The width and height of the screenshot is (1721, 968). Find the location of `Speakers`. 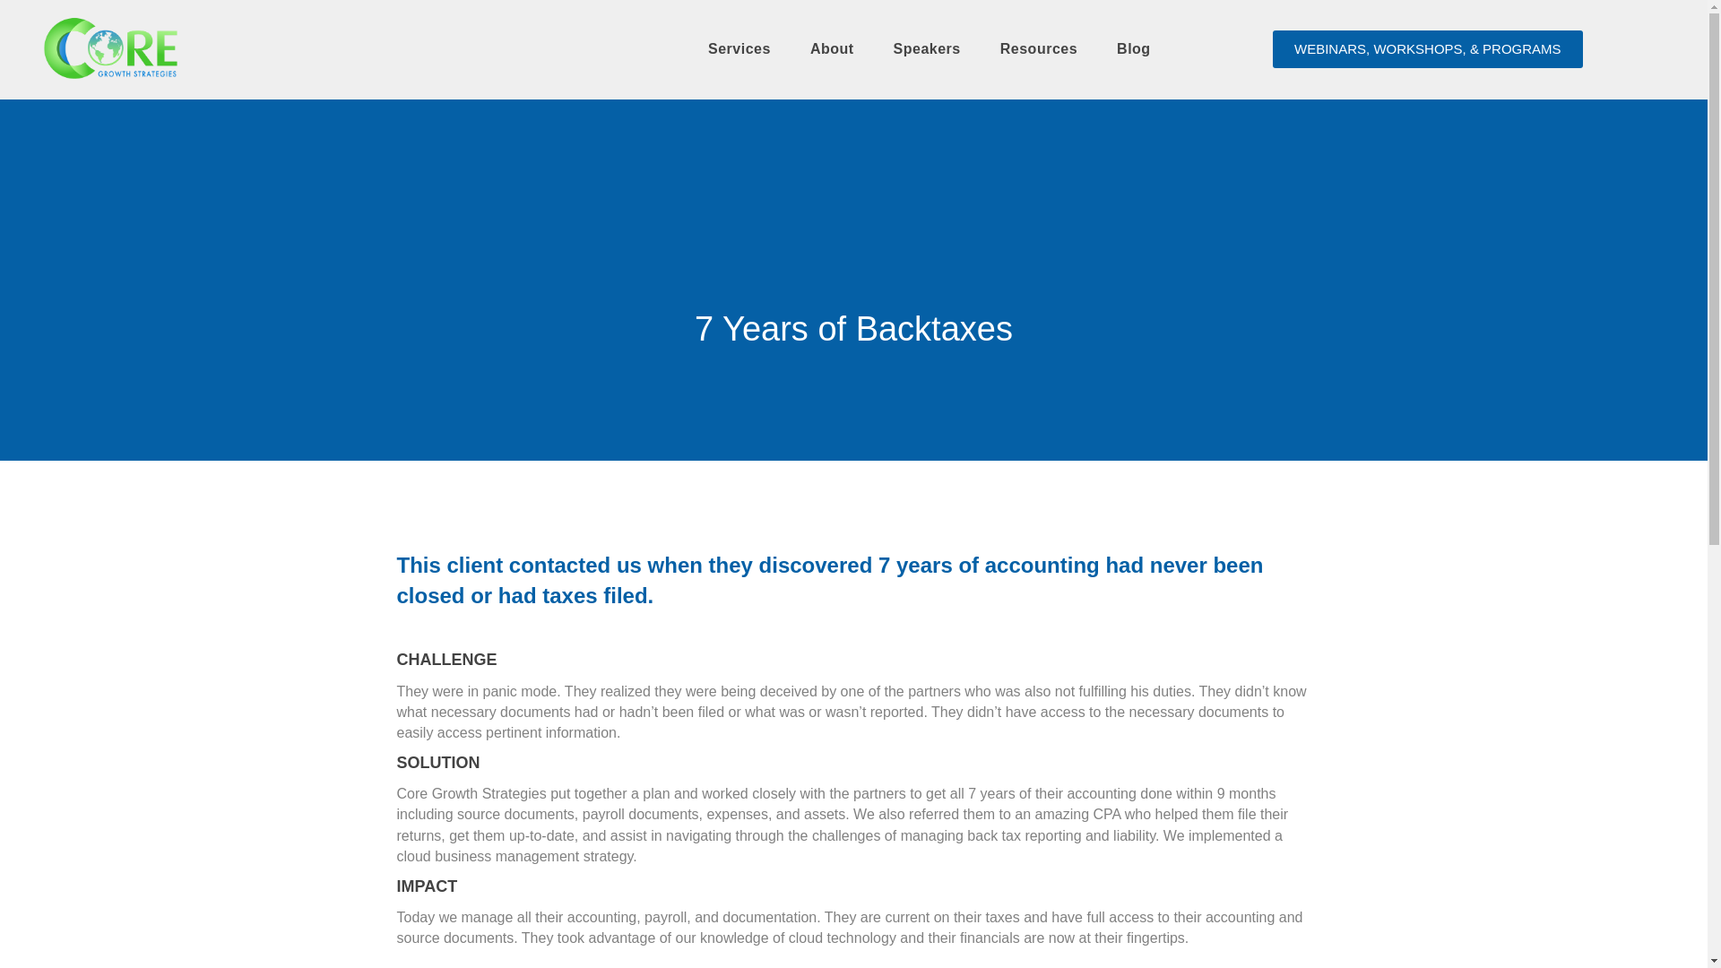

Speakers is located at coordinates (927, 48).